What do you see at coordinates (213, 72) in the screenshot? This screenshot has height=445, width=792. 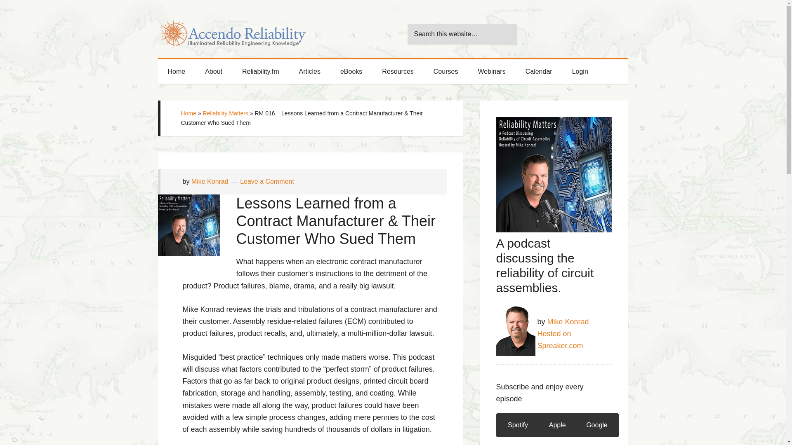 I see `About` at bounding box center [213, 72].